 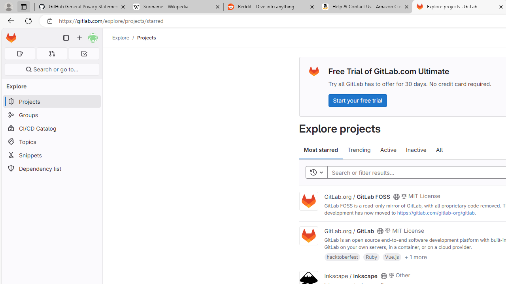 I want to click on Inactive, so click(x=416, y=150).